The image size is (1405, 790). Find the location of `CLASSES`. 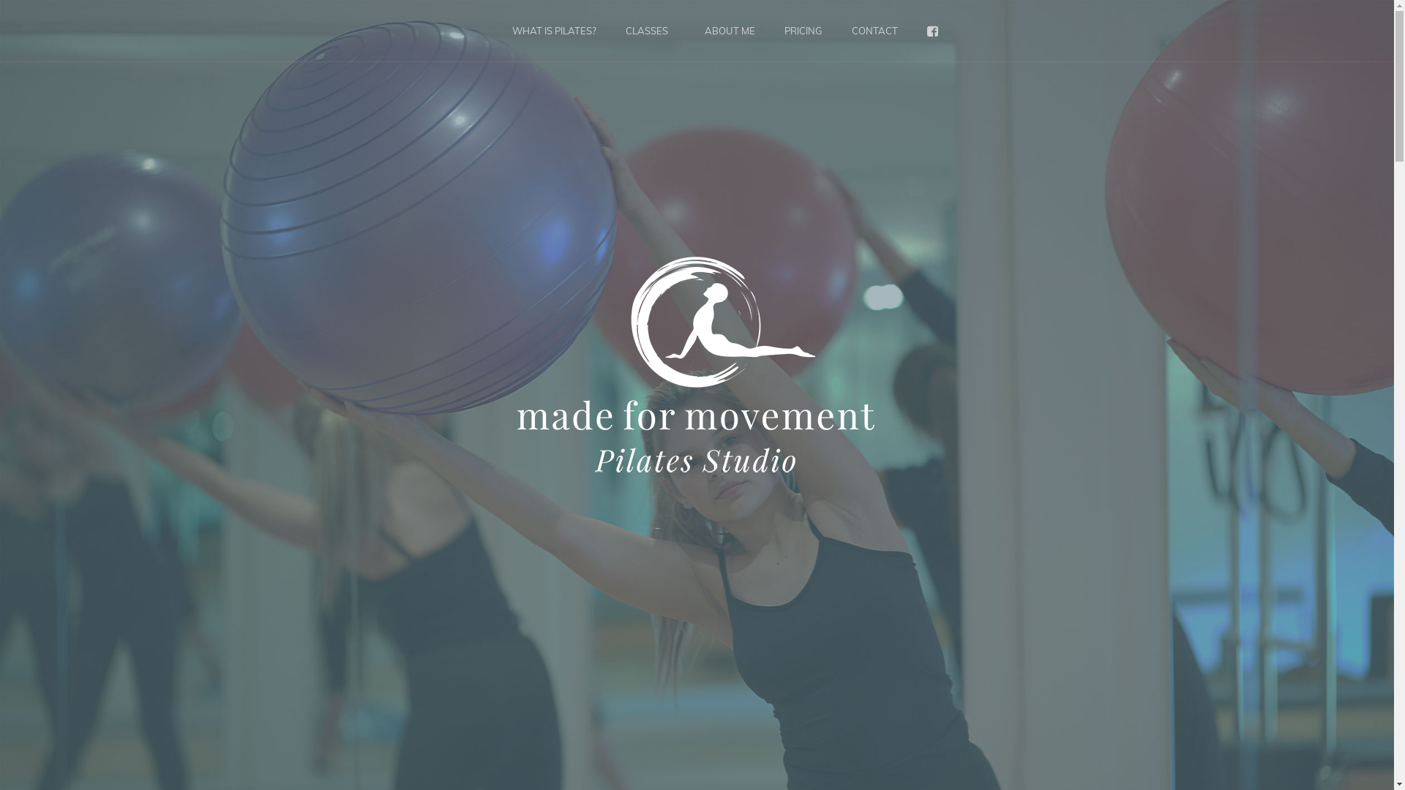

CLASSES is located at coordinates (647, 31).